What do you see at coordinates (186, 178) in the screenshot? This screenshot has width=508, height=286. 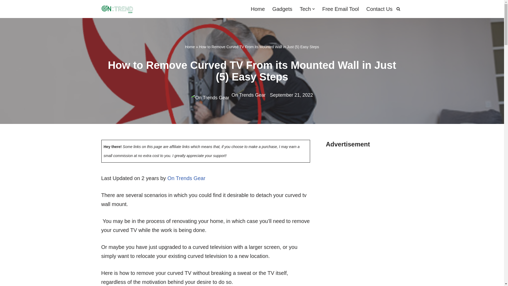 I see `On Trends Gear` at bounding box center [186, 178].